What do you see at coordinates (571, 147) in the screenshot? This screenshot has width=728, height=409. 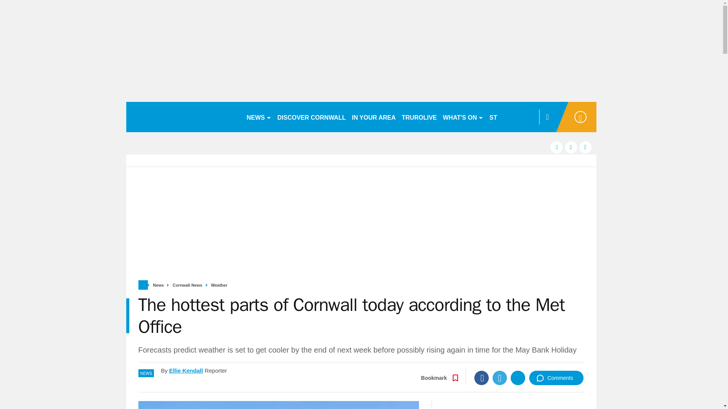 I see `twitter` at bounding box center [571, 147].